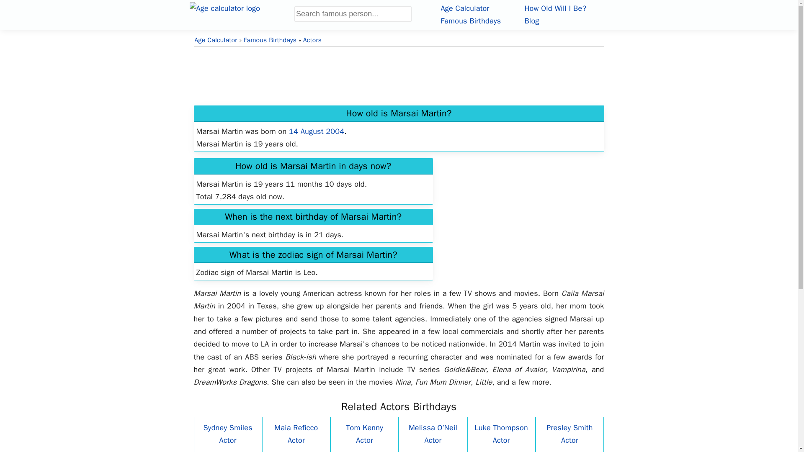 The width and height of the screenshot is (804, 452). I want to click on How Old Will I Be?, so click(555, 8).